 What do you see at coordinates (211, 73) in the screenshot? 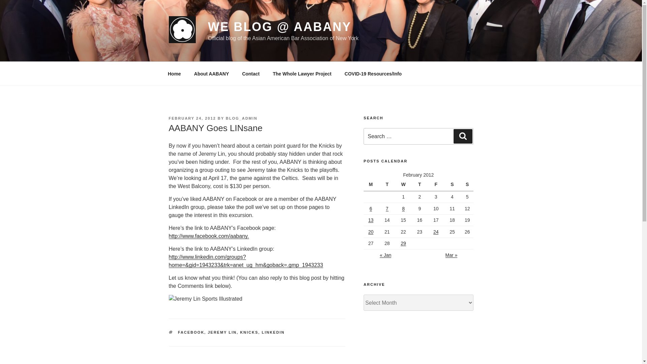
I see `About AABANY` at bounding box center [211, 73].